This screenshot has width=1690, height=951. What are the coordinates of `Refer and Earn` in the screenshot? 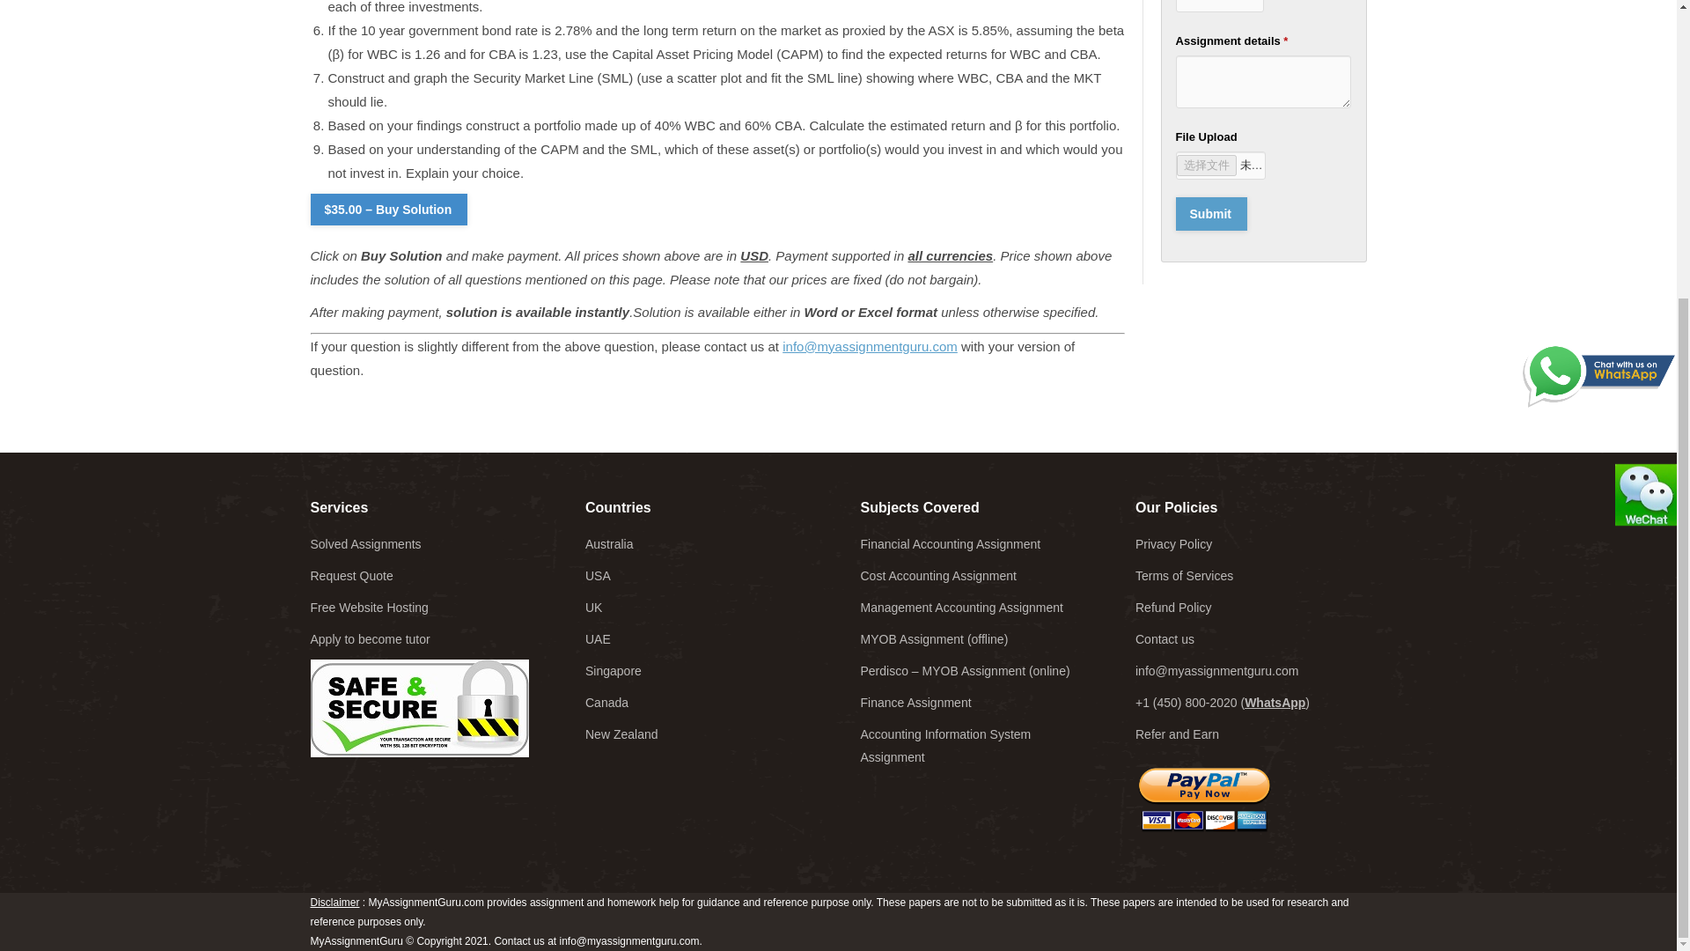 It's located at (1177, 734).